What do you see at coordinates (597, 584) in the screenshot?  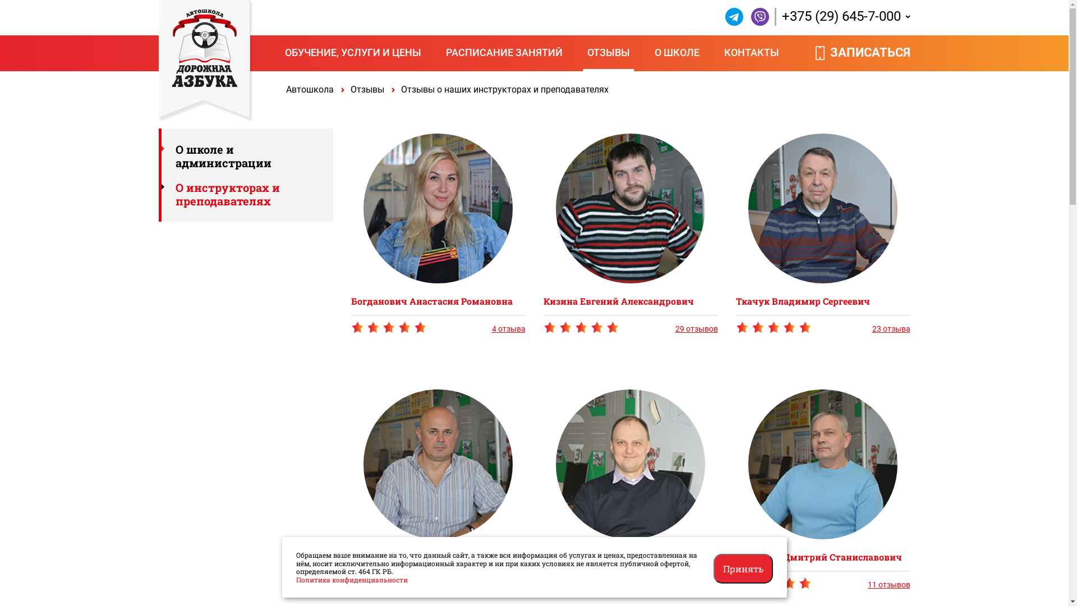 I see `gorgeous` at bounding box center [597, 584].